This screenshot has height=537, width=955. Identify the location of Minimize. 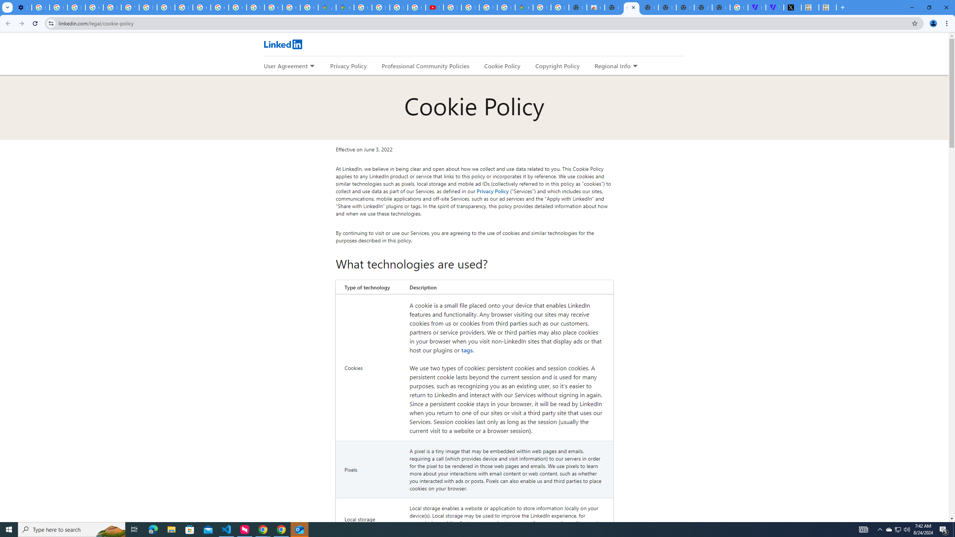
(912, 7).